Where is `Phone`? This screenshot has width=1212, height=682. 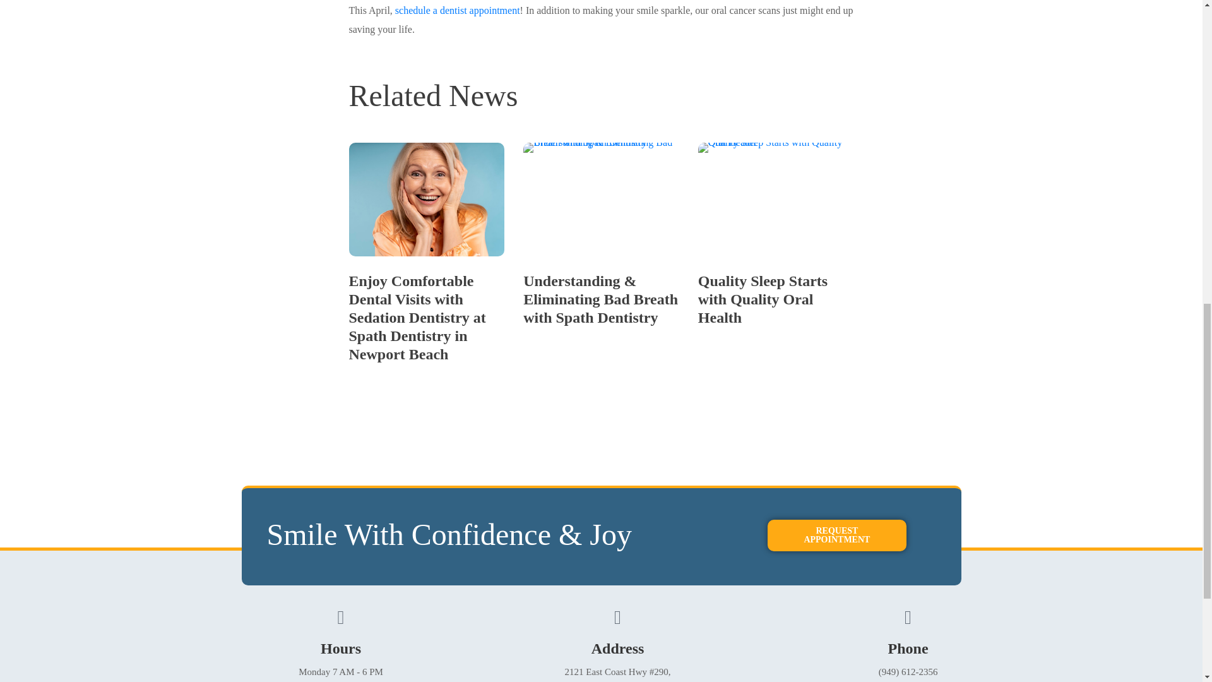
Phone is located at coordinates (908, 649).